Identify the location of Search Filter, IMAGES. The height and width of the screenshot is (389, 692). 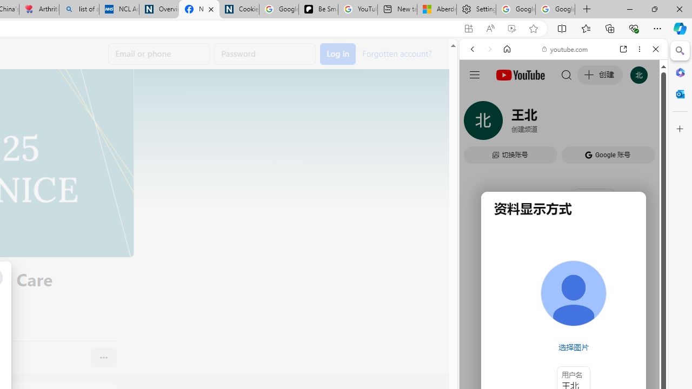
(508, 123).